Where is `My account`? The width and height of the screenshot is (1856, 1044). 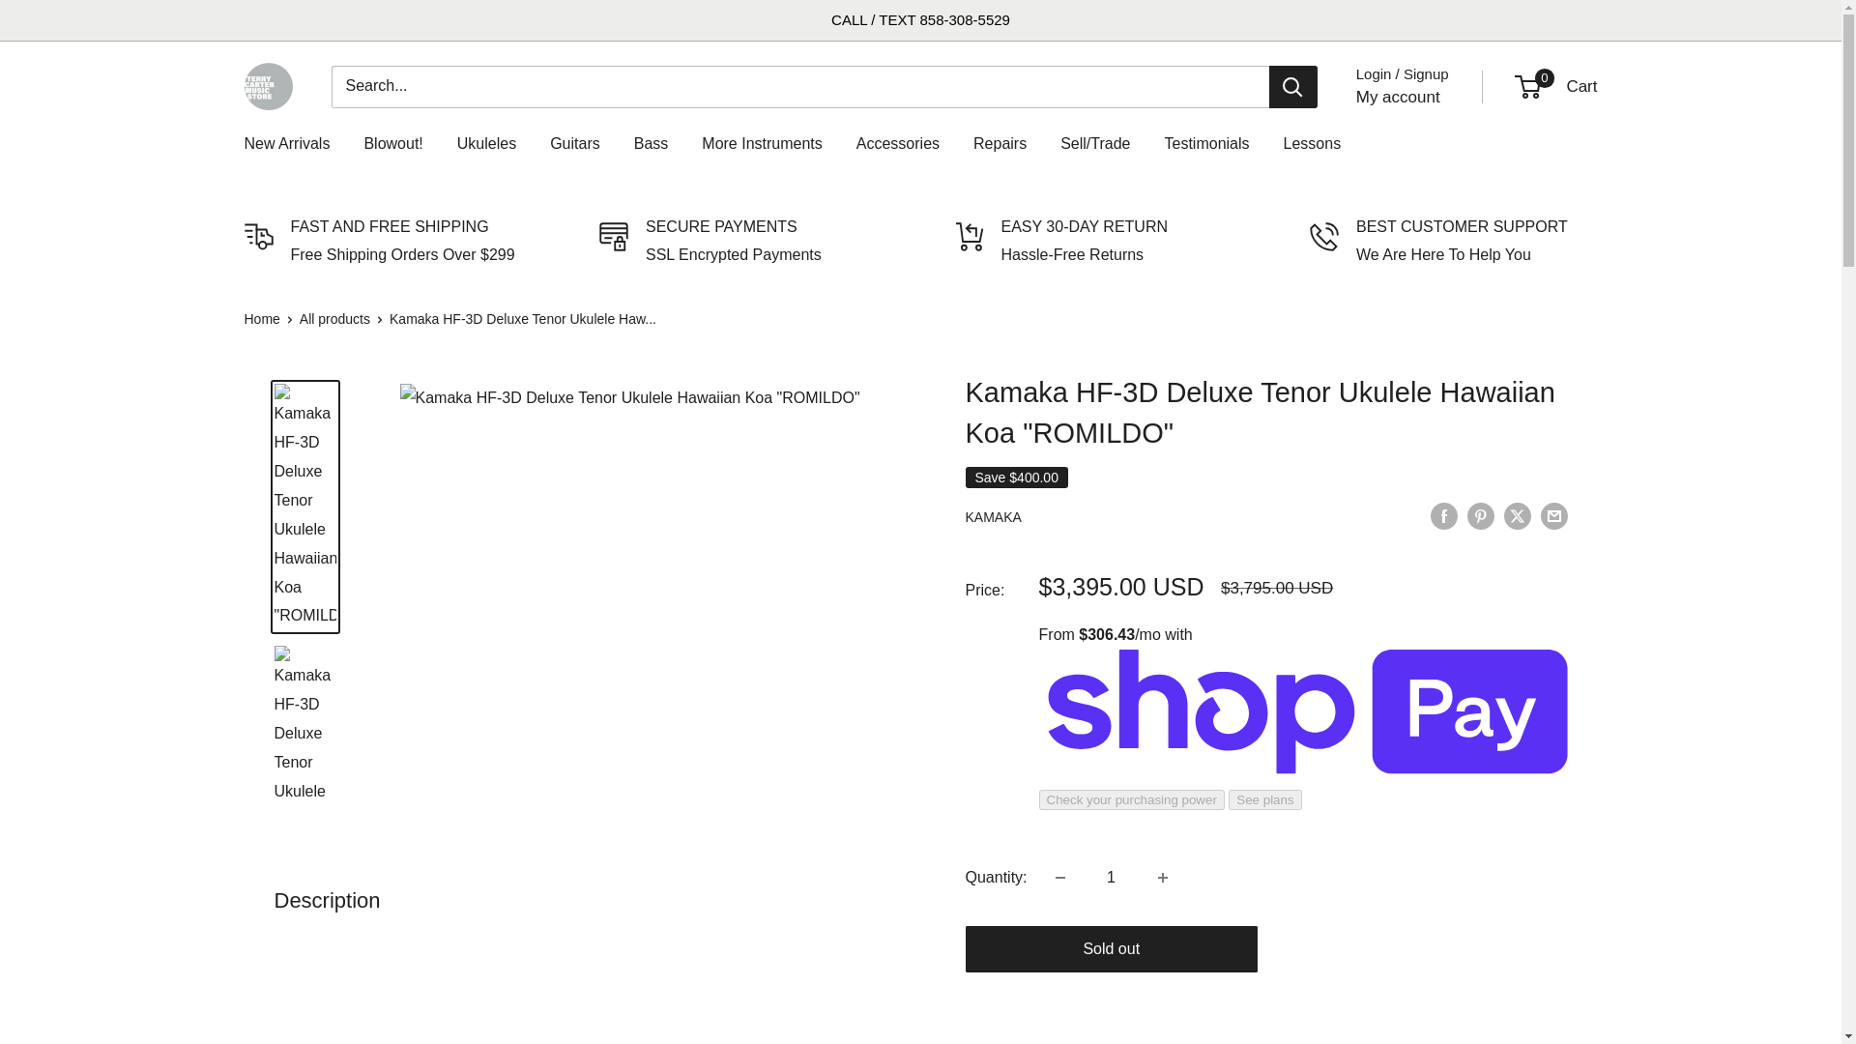
My account is located at coordinates (1112, 877).